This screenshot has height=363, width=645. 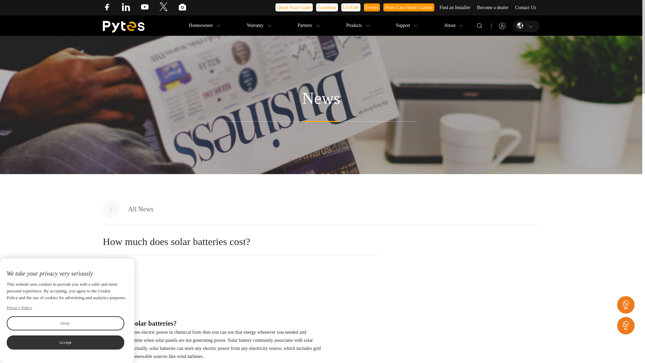 What do you see at coordinates (354, 26) in the screenshot?
I see `Products` at bounding box center [354, 26].